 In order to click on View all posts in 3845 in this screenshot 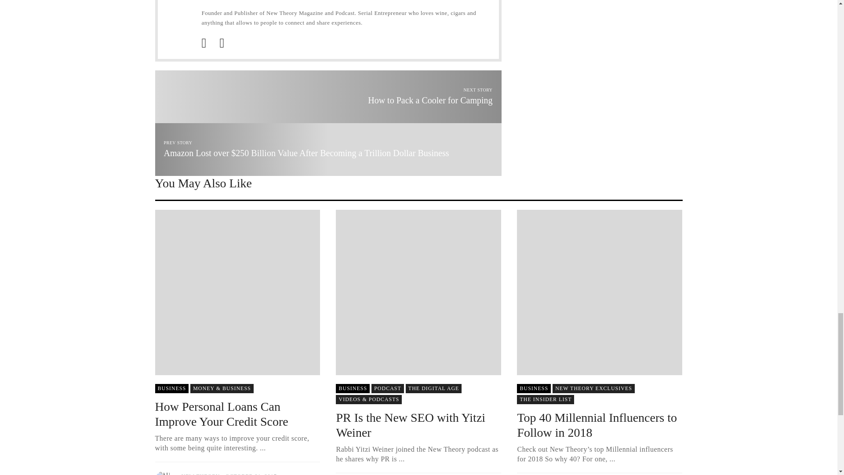, I will do `click(171, 388)`.